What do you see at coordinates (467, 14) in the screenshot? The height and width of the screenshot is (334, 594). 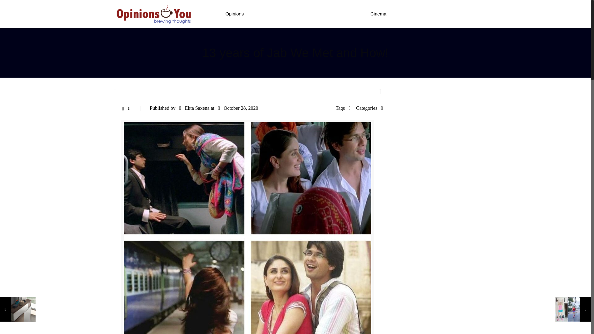 I see `Videos` at bounding box center [467, 14].